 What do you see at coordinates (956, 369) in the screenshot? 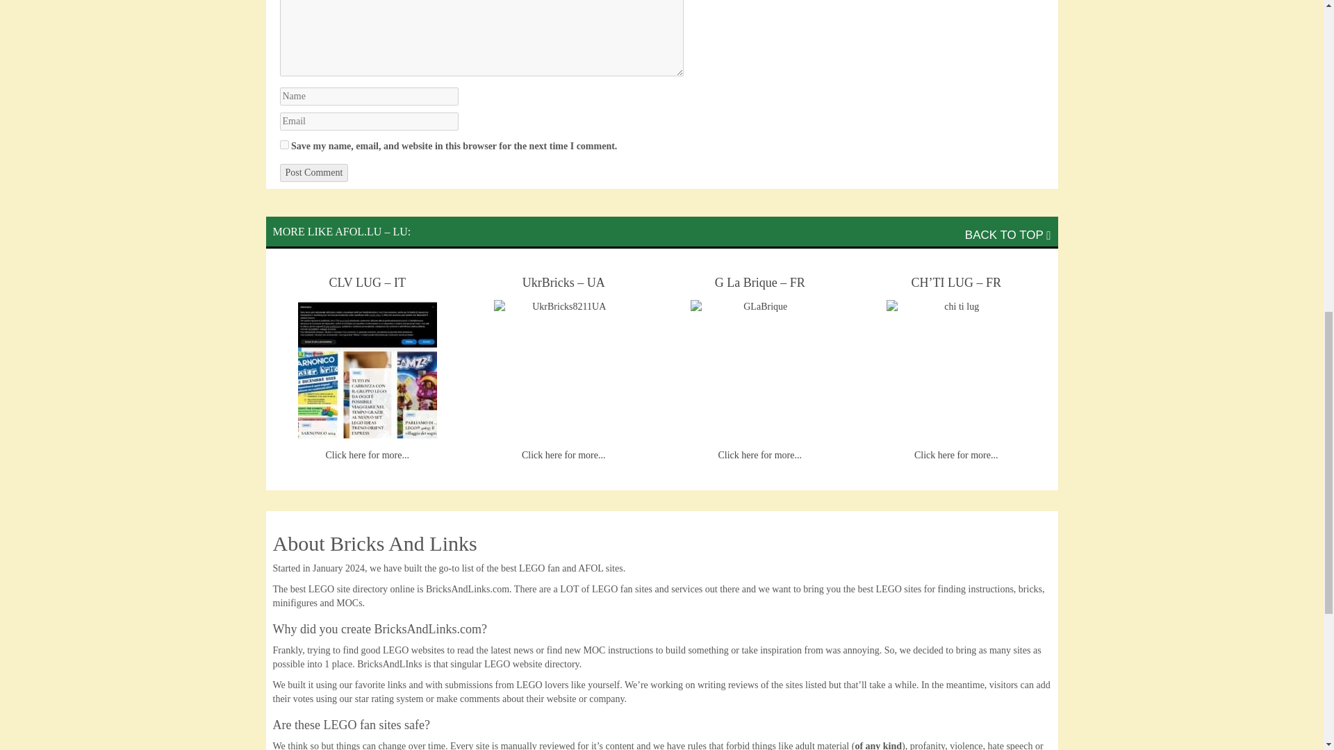
I see `CH'TI LUG - FR 4` at bounding box center [956, 369].